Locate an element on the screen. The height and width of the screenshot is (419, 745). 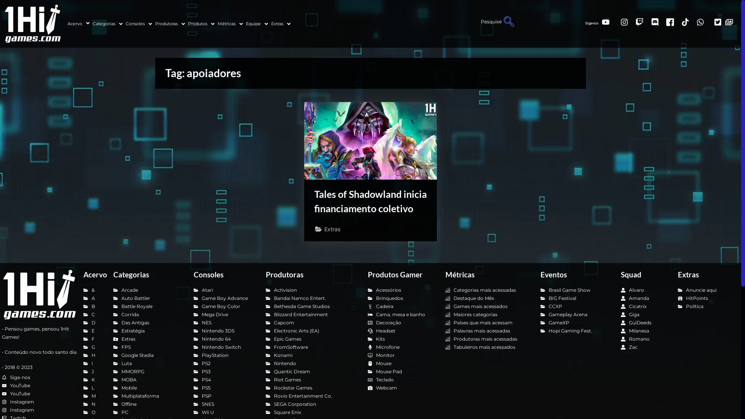
D is located at coordinates (95, 323).